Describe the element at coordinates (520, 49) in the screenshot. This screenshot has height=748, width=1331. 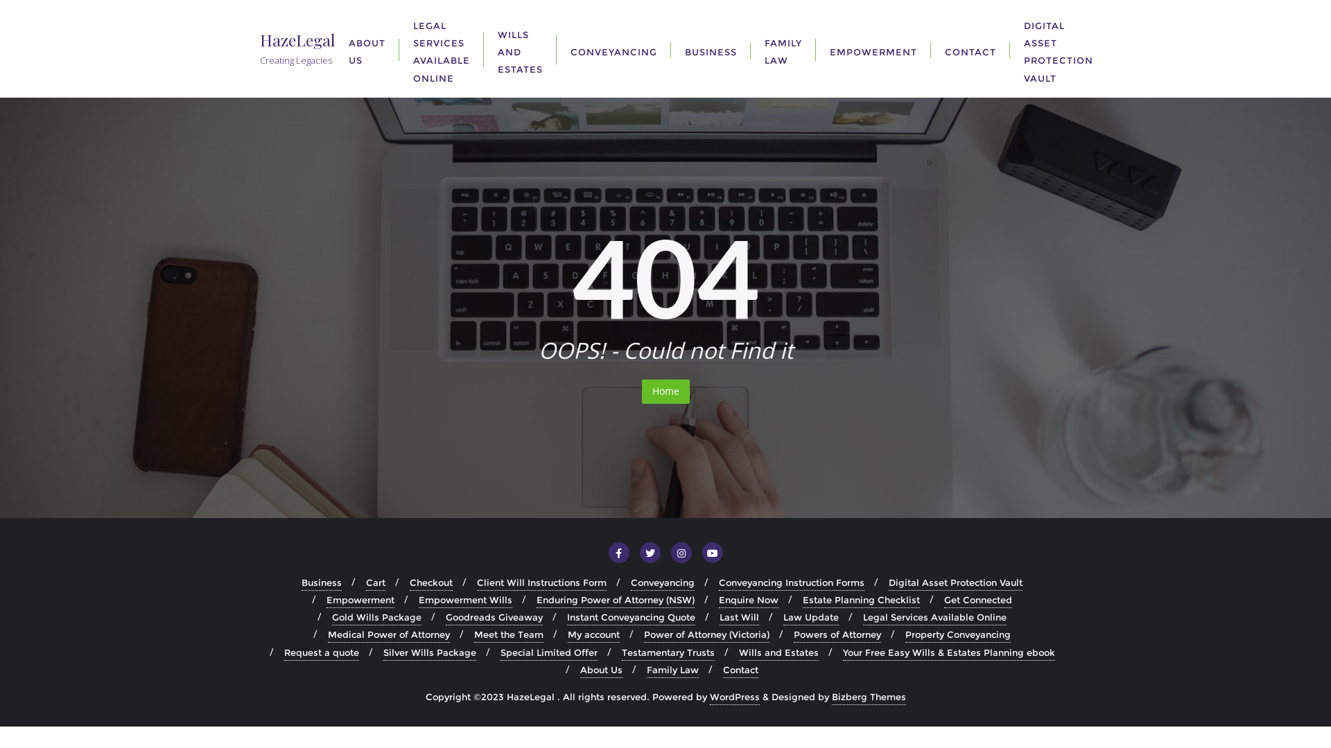
I see `WILLS AND ESTATES` at that location.